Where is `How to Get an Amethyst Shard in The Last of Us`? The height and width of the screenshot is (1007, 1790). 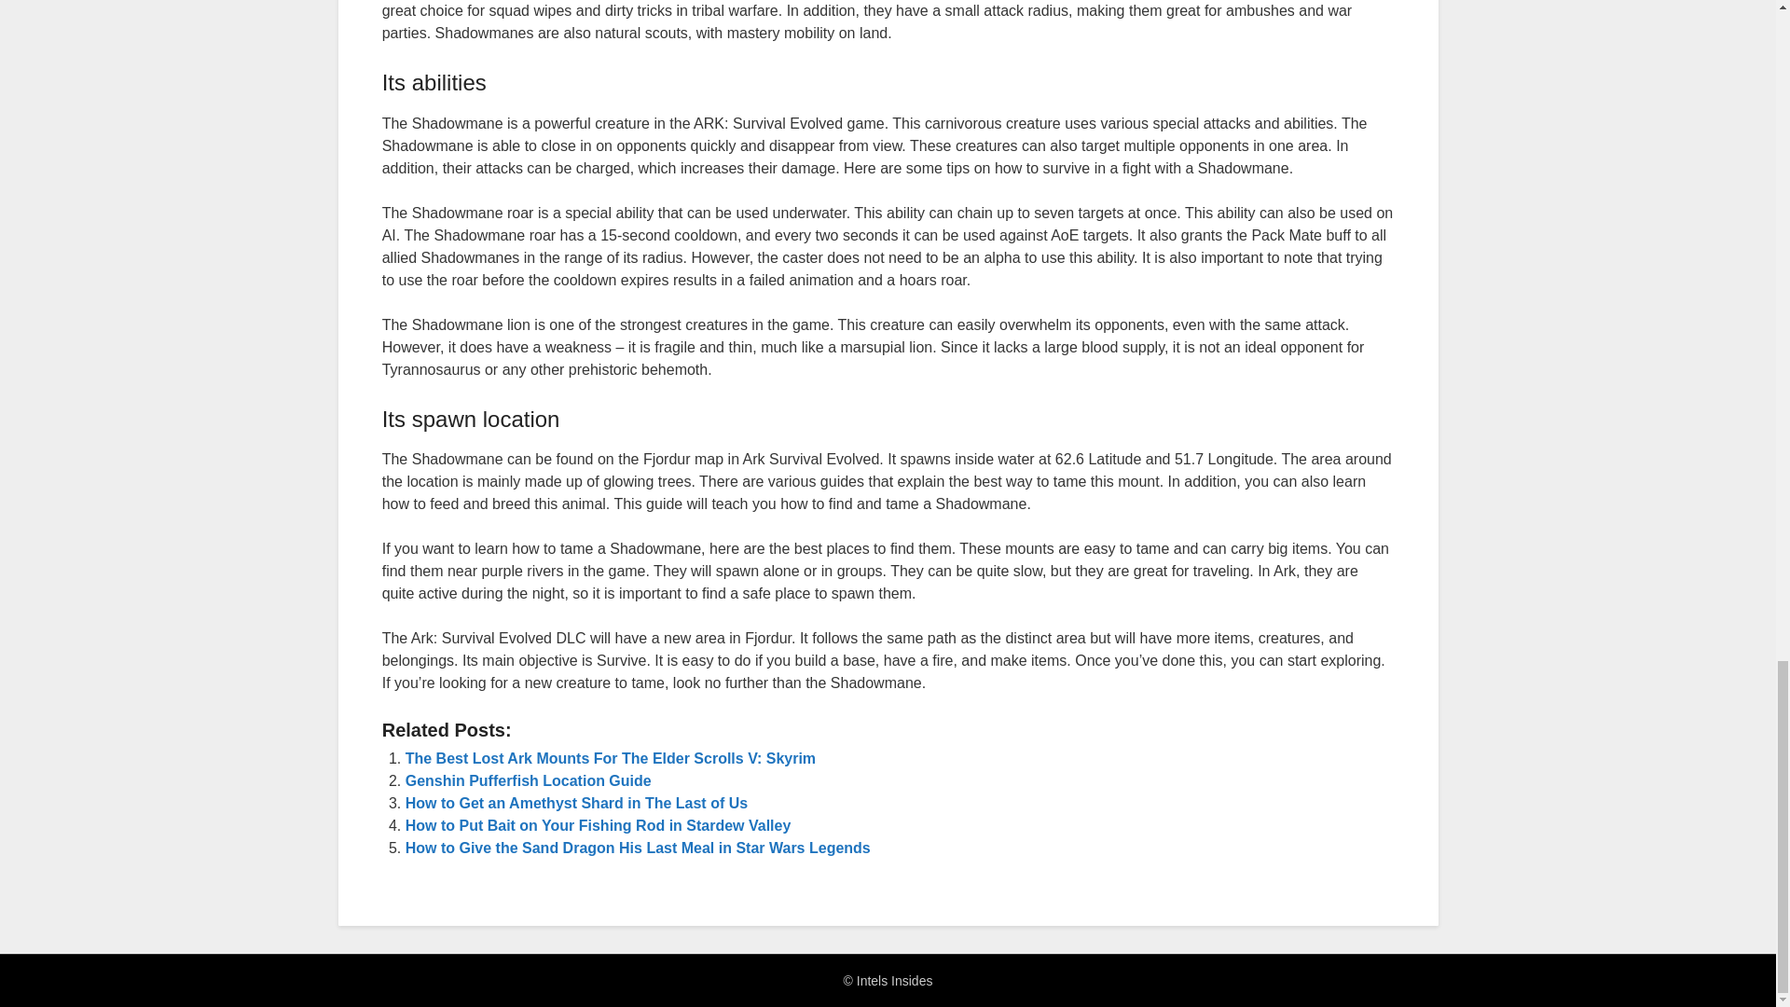
How to Get an Amethyst Shard in The Last of Us is located at coordinates (576, 804).